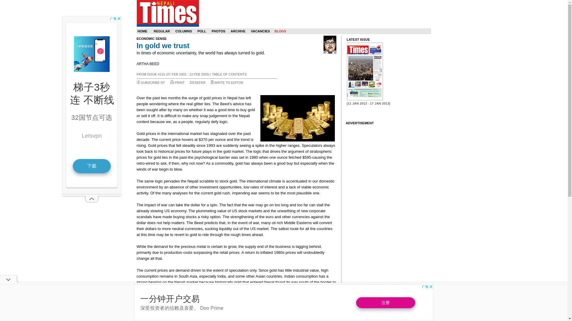  Describe the element at coordinates (229, 83) in the screenshot. I see `WRITE TO EDITOR` at that location.